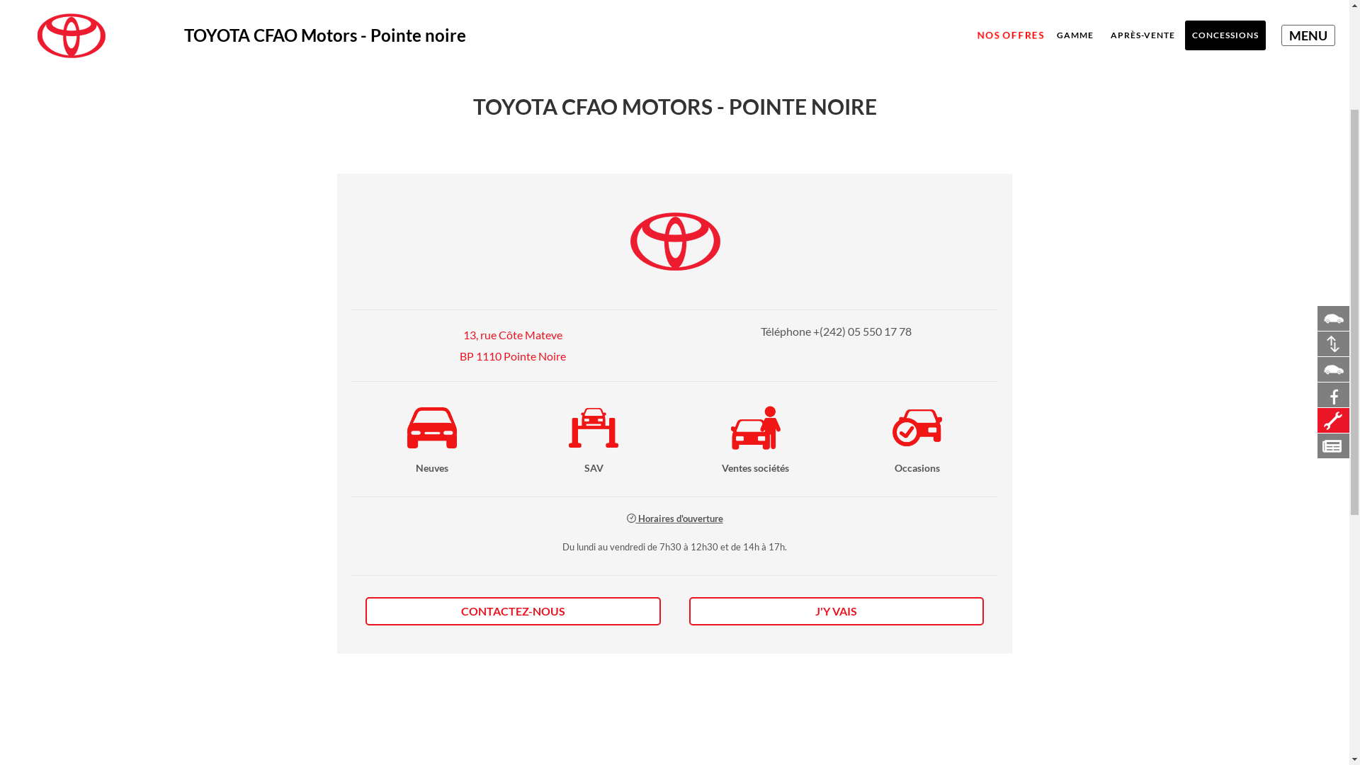 The height and width of the screenshot is (765, 1360). Describe the element at coordinates (1075, 224) in the screenshot. I see `GAMME` at that location.